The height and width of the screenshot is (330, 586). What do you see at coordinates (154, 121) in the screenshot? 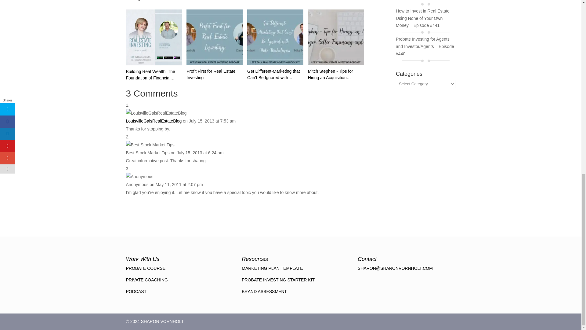
I see `LouisvilleGalsRealEstateBlog` at bounding box center [154, 121].